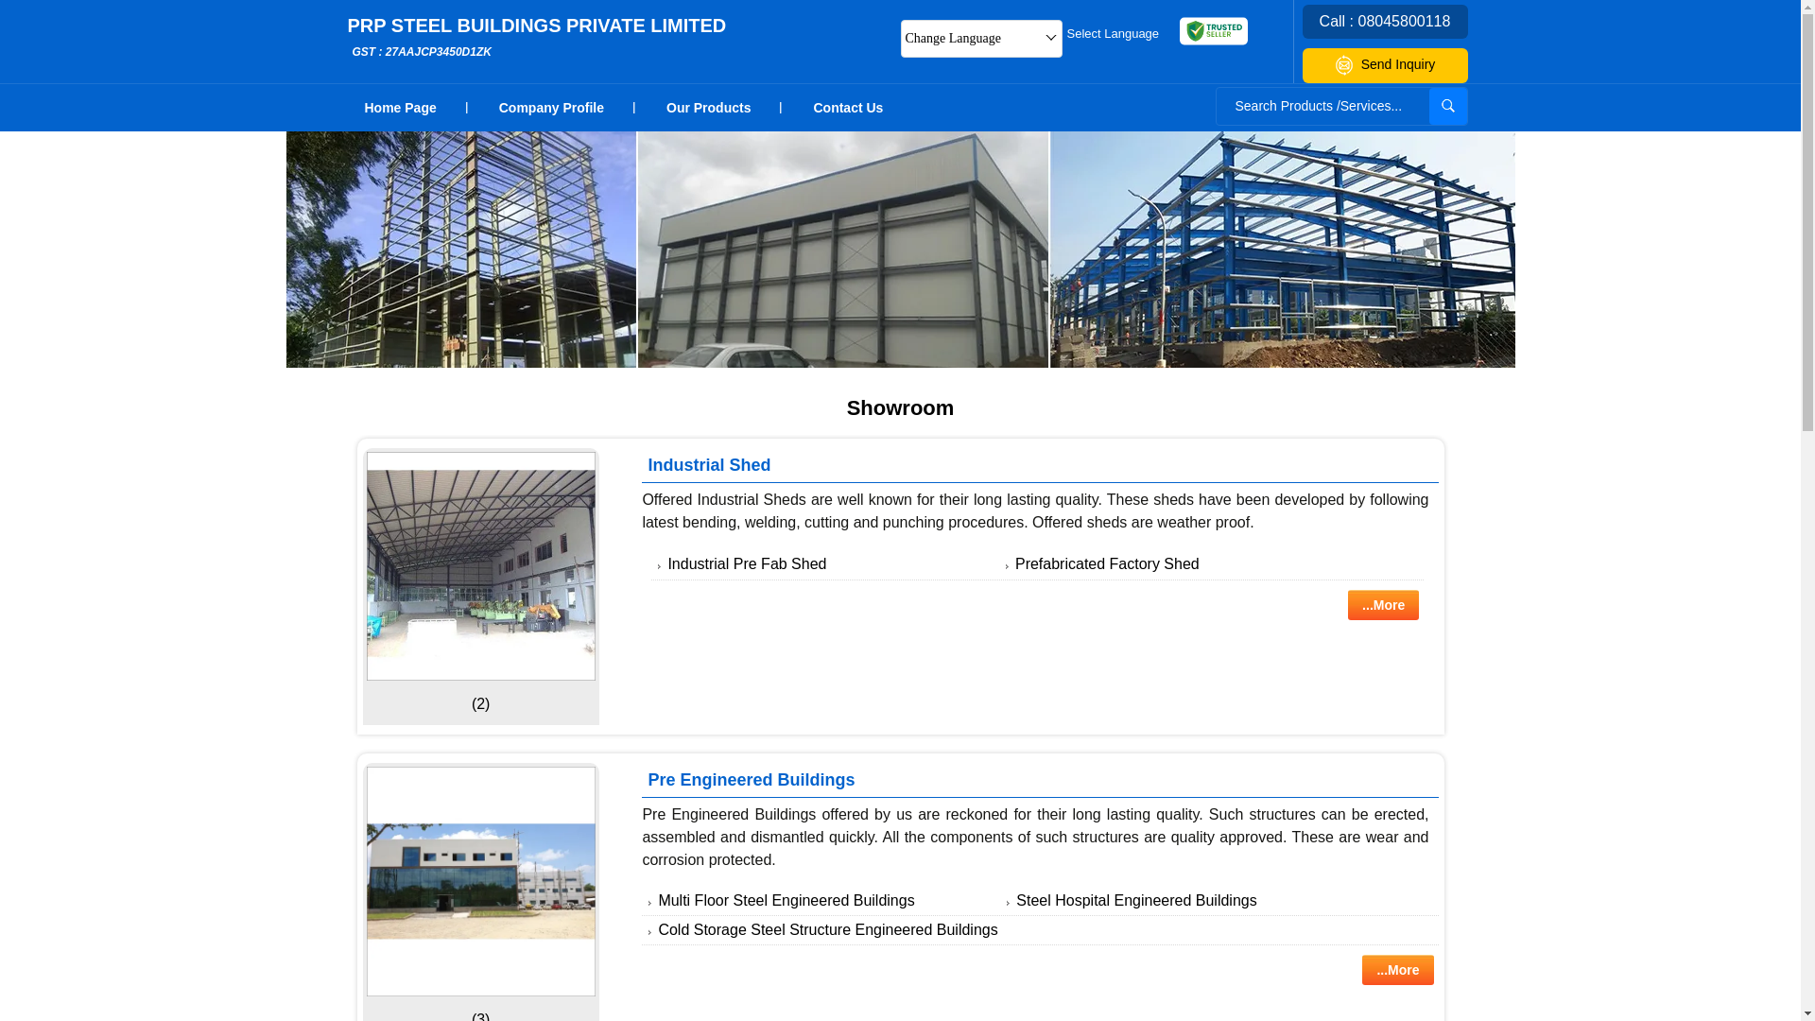  What do you see at coordinates (709, 465) in the screenshot?
I see `Contact Us` at bounding box center [709, 465].